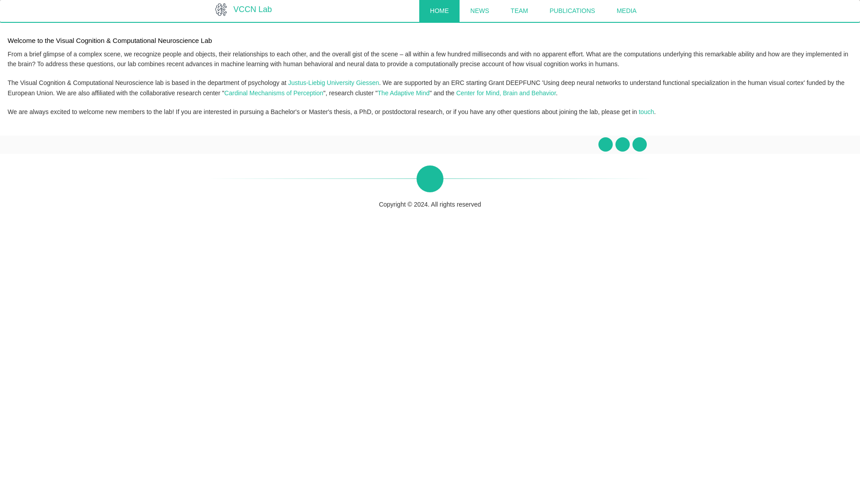 The height and width of the screenshot is (483, 860). I want to click on Cardinal Mechanisms of Perception, so click(274, 93).